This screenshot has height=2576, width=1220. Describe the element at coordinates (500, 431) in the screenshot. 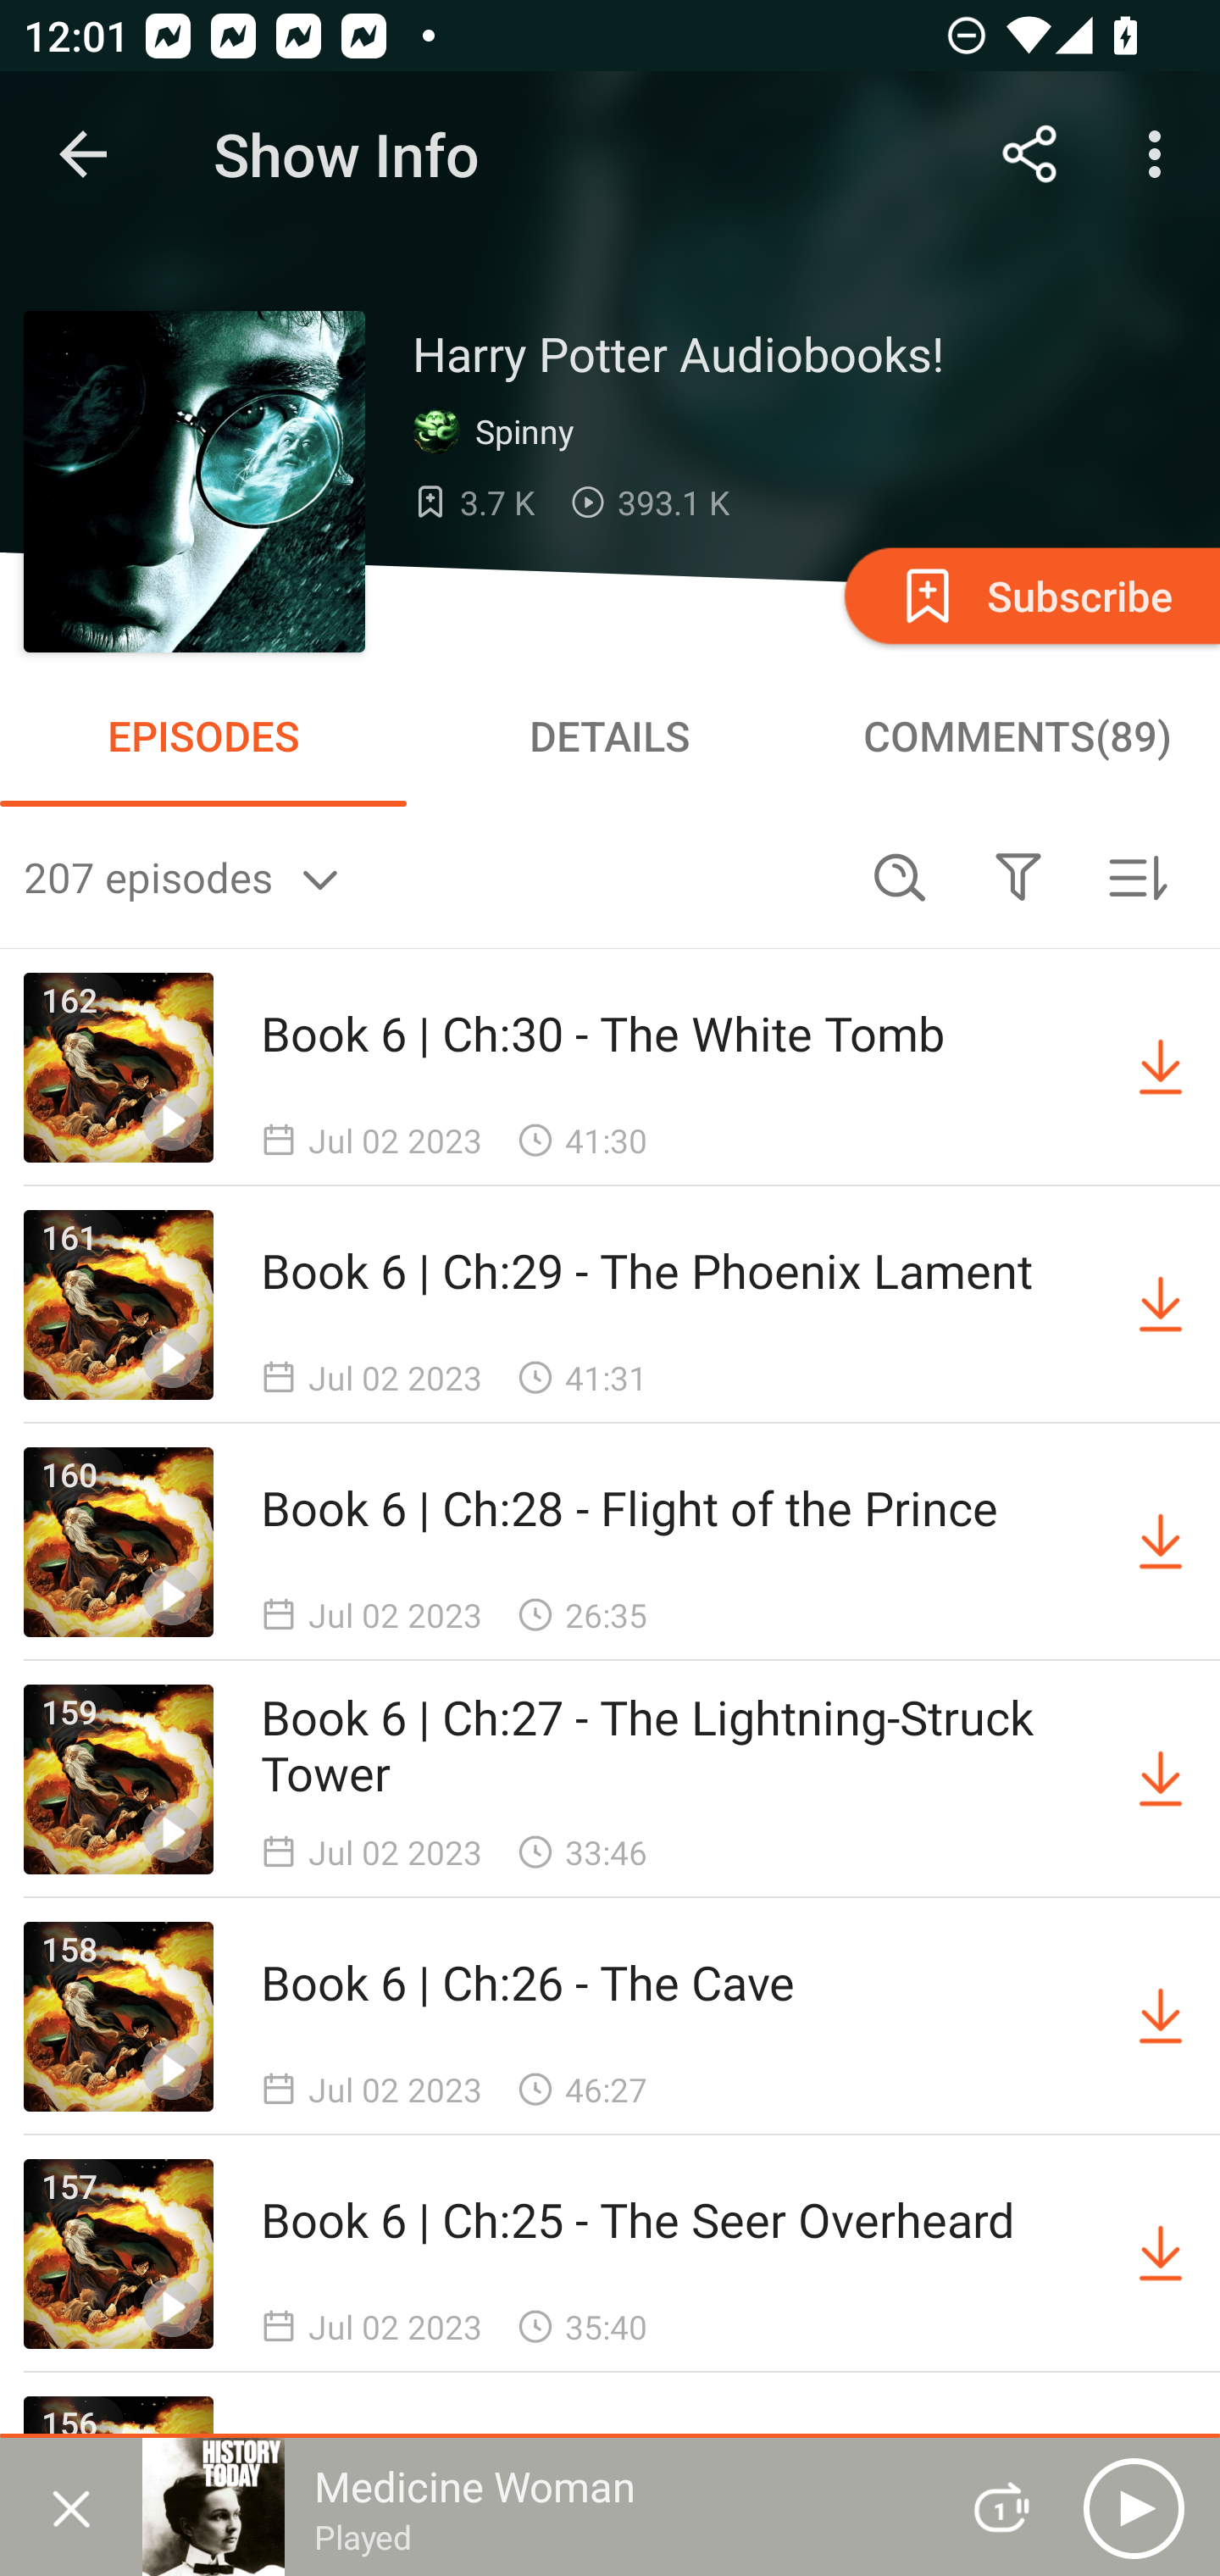

I see `Spinny` at that location.